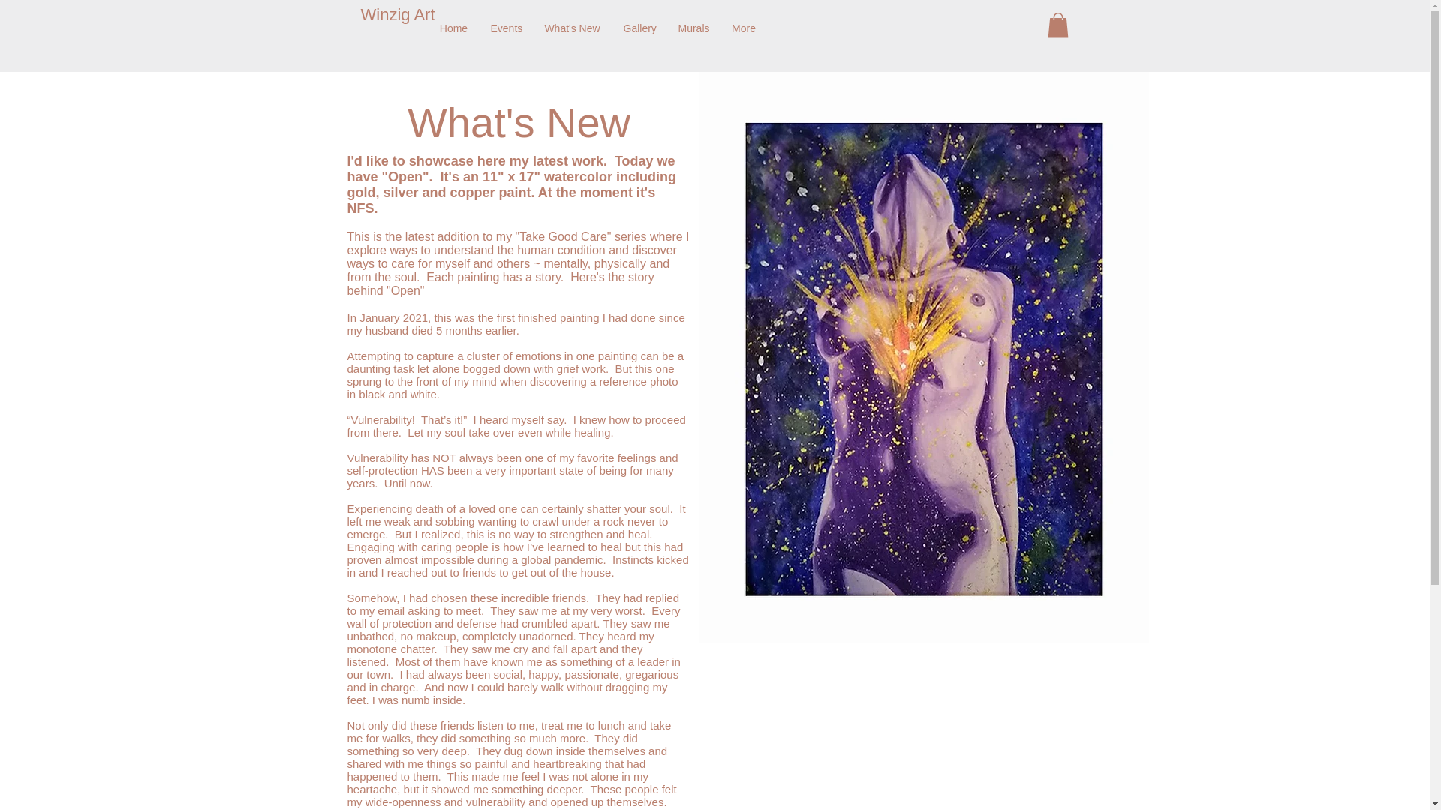 The image size is (1441, 810). I want to click on Winzig Art, so click(401, 15).